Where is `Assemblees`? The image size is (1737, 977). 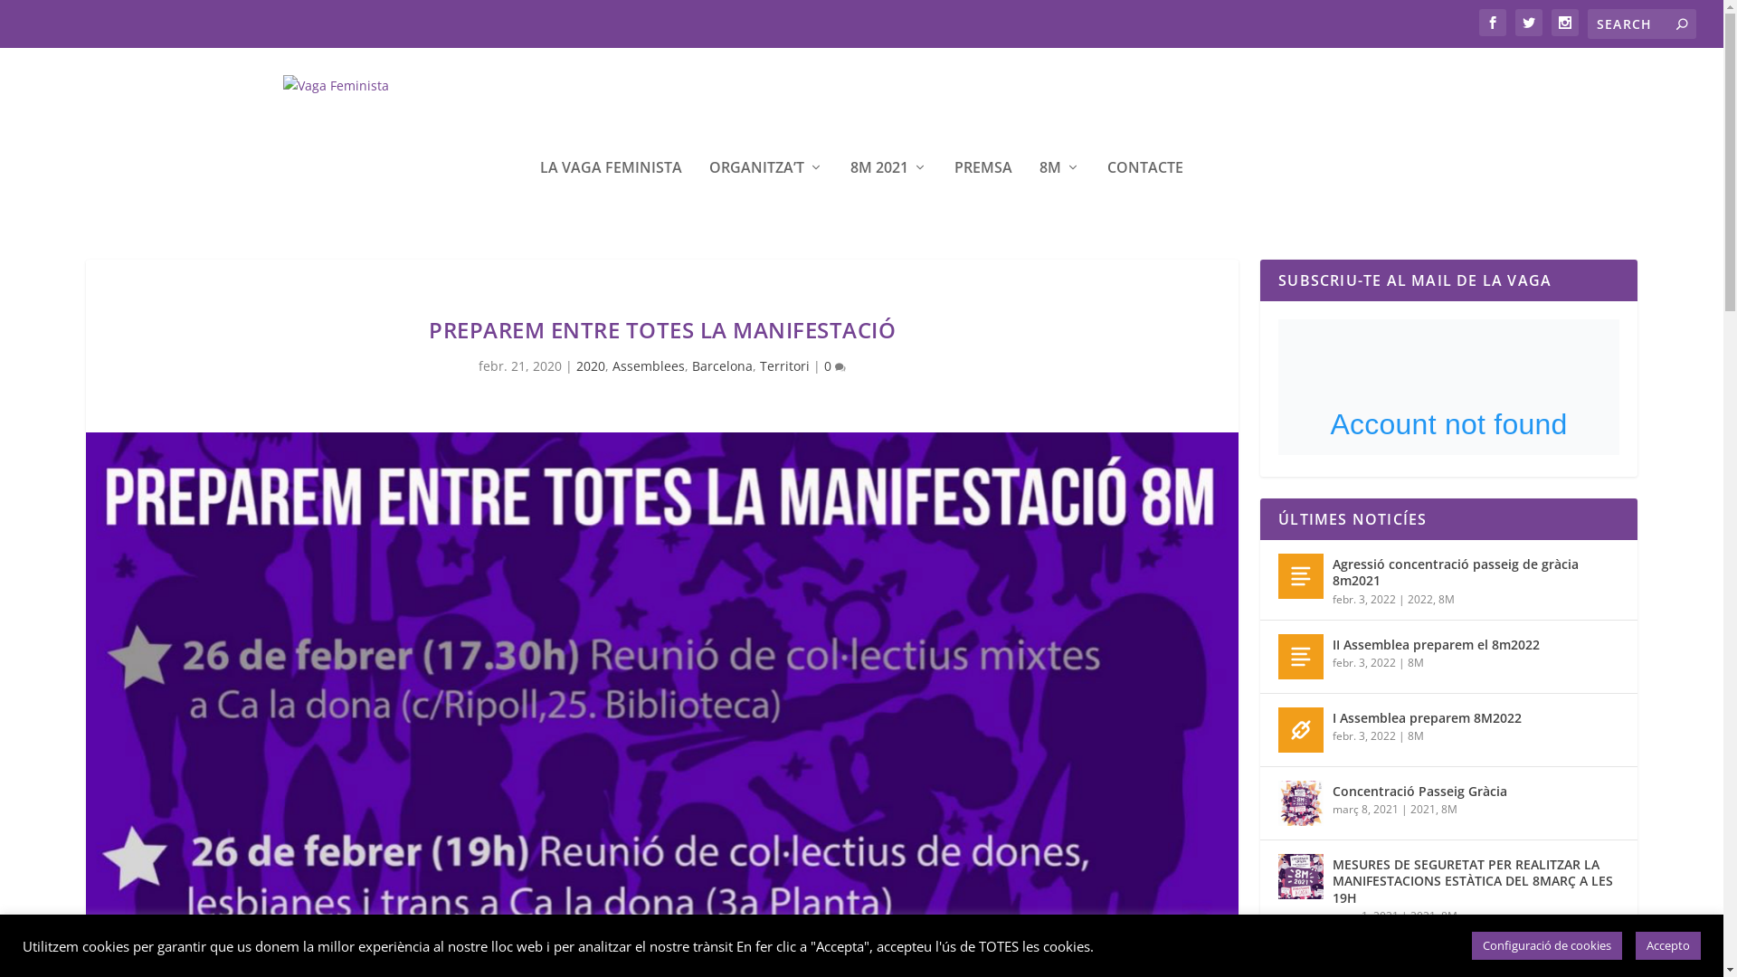 Assemblees is located at coordinates (649, 365).